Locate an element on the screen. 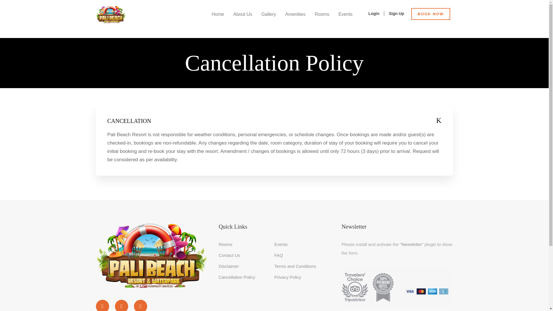 The image size is (553, 311). Events is located at coordinates (281, 244).